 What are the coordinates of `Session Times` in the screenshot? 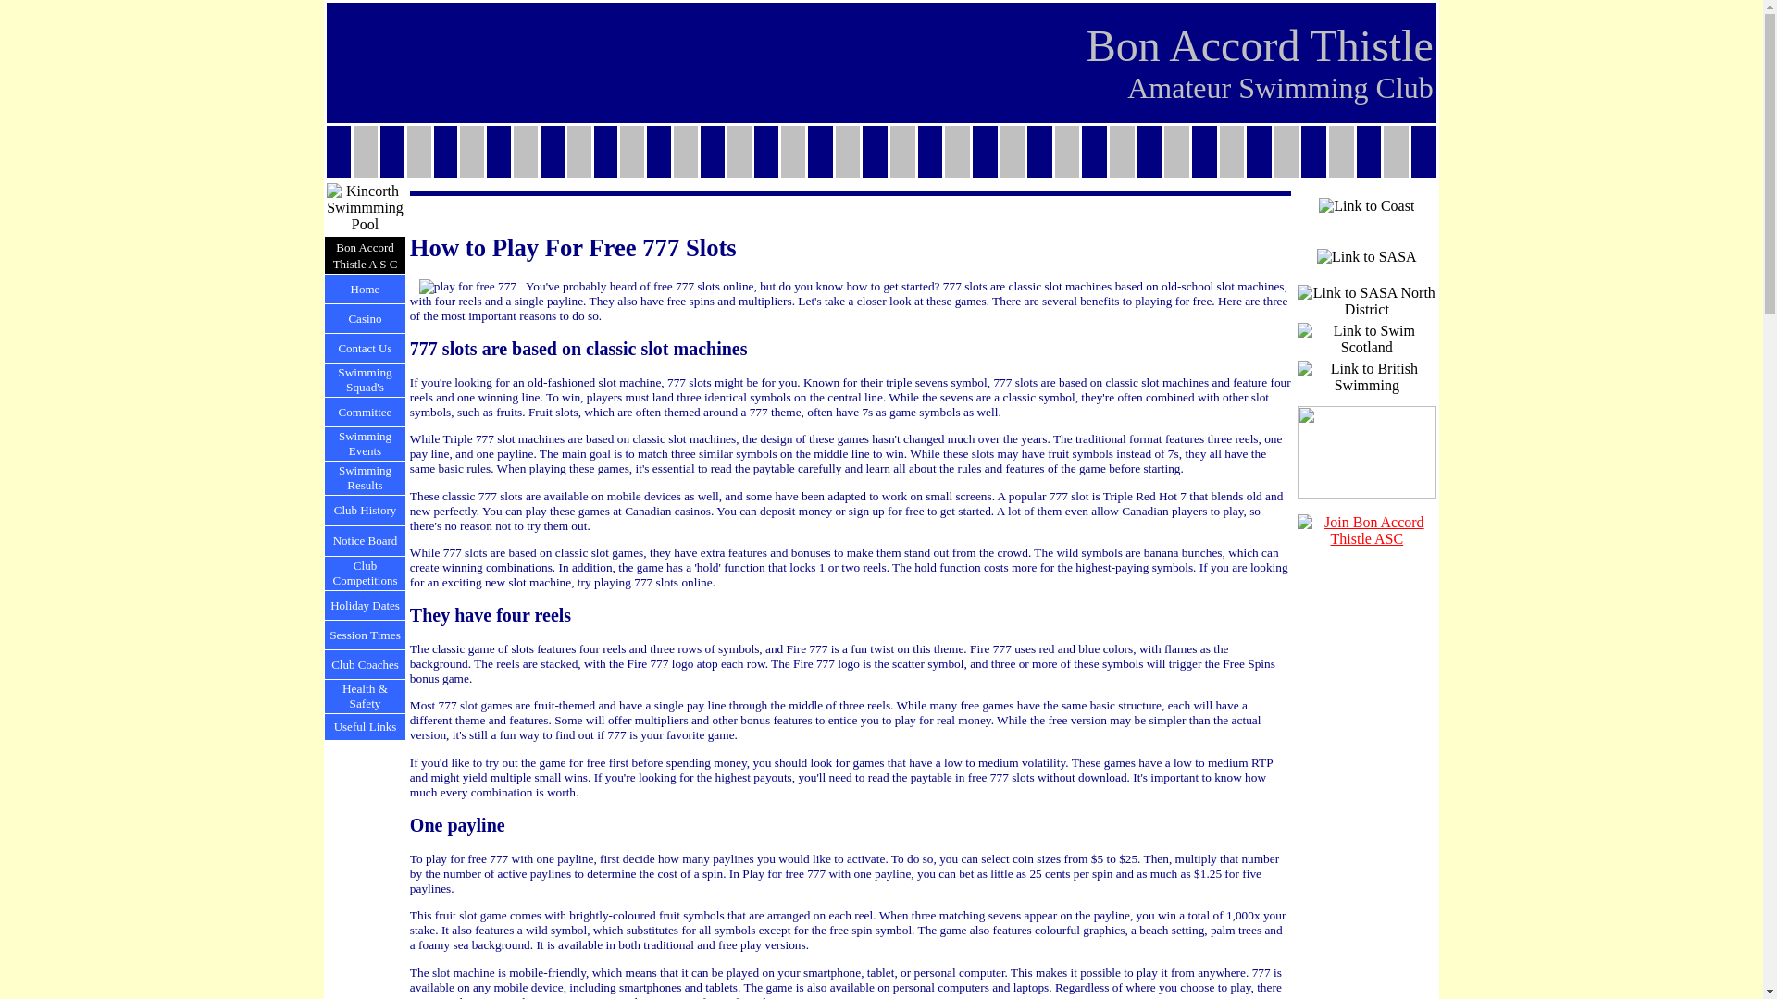 It's located at (365, 635).